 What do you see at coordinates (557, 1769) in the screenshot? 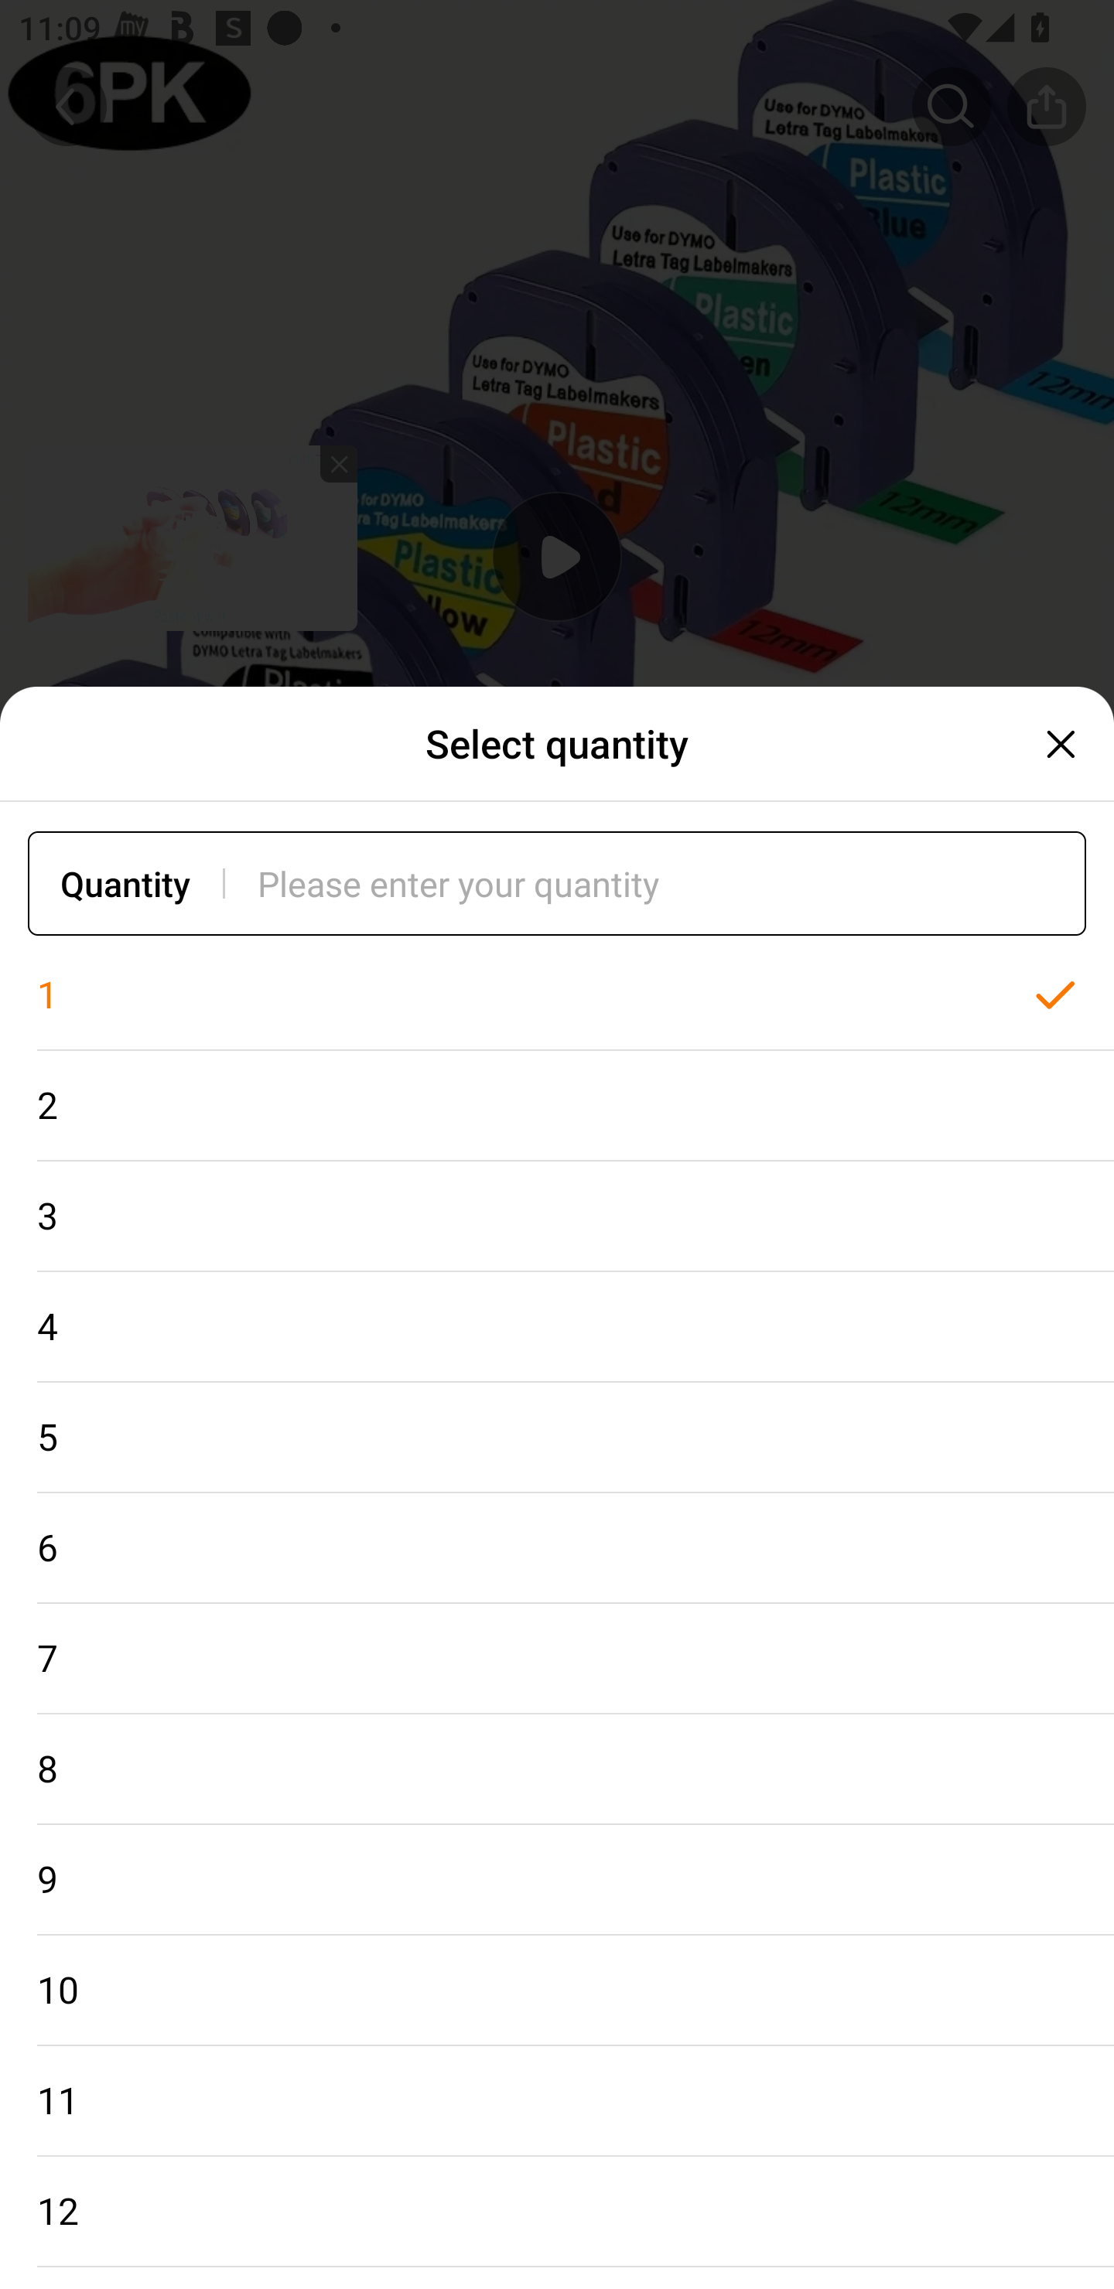
I see `8` at bounding box center [557, 1769].